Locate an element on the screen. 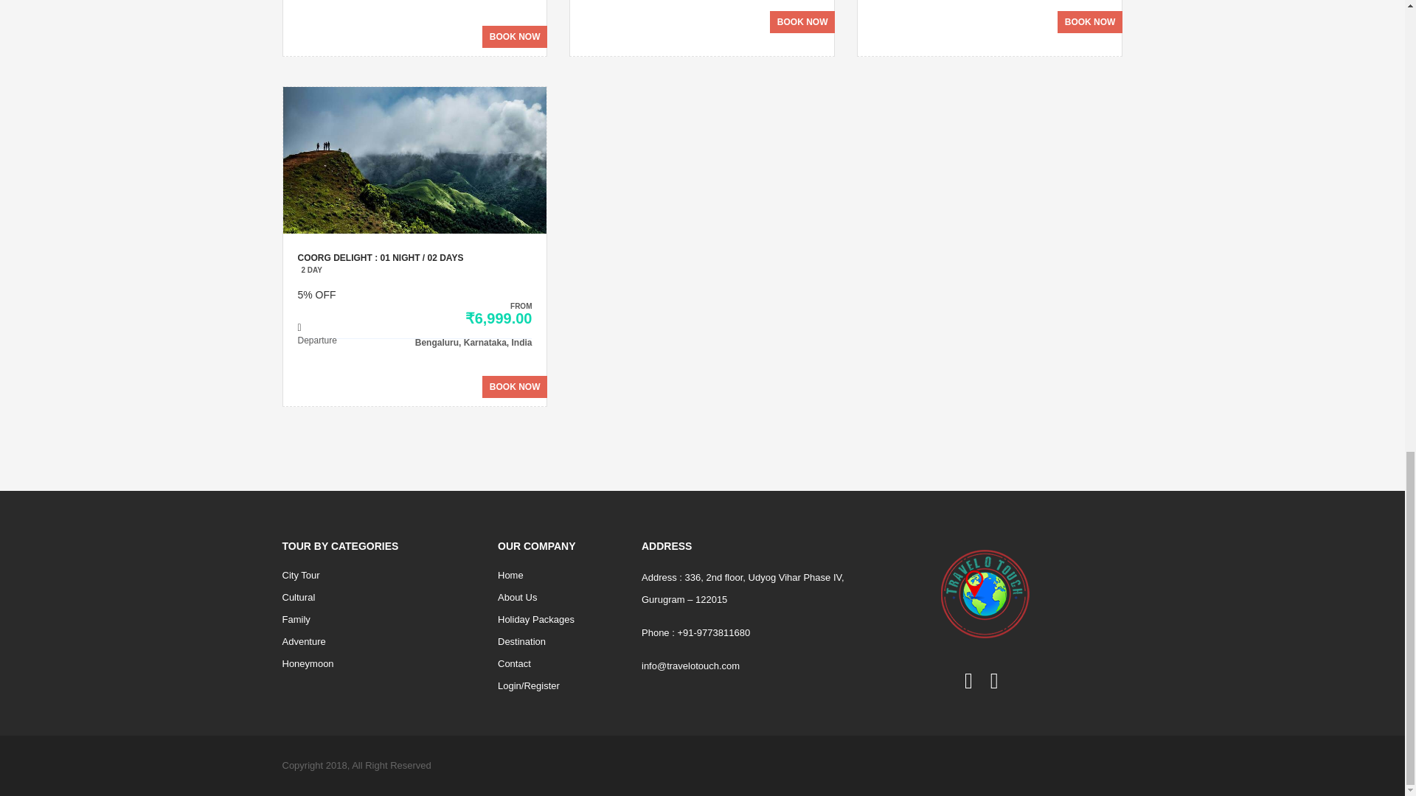 The width and height of the screenshot is (1416, 796). Honeymoon is located at coordinates (379, 663).